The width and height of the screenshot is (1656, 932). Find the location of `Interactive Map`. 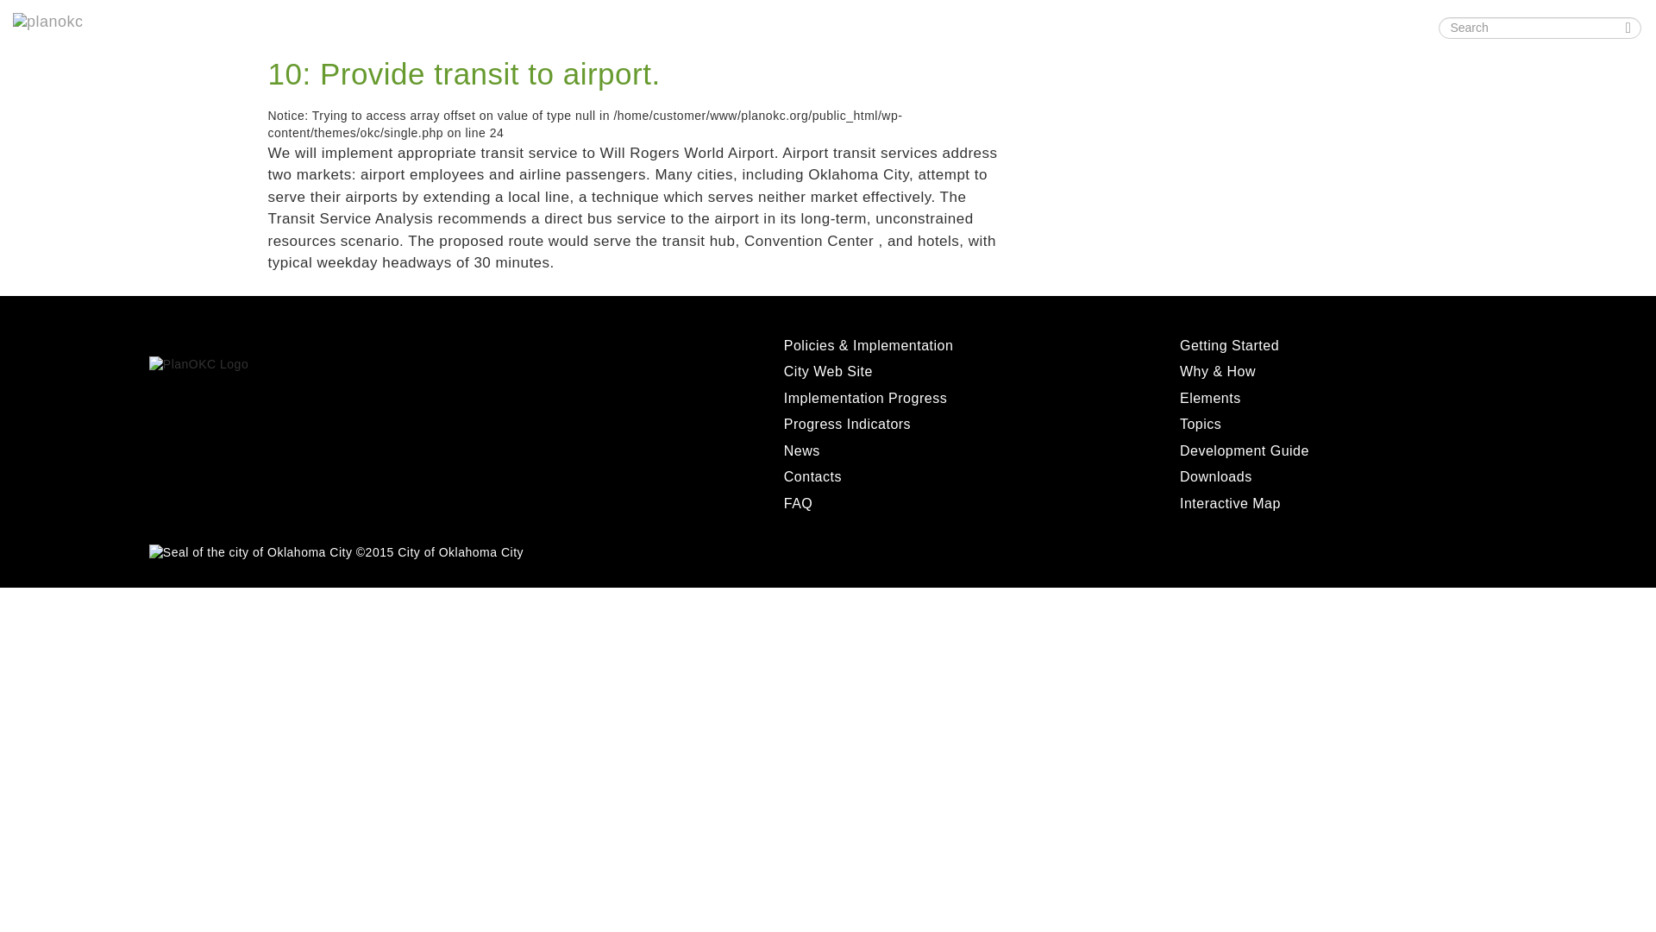

Interactive Map is located at coordinates (1097, 26).